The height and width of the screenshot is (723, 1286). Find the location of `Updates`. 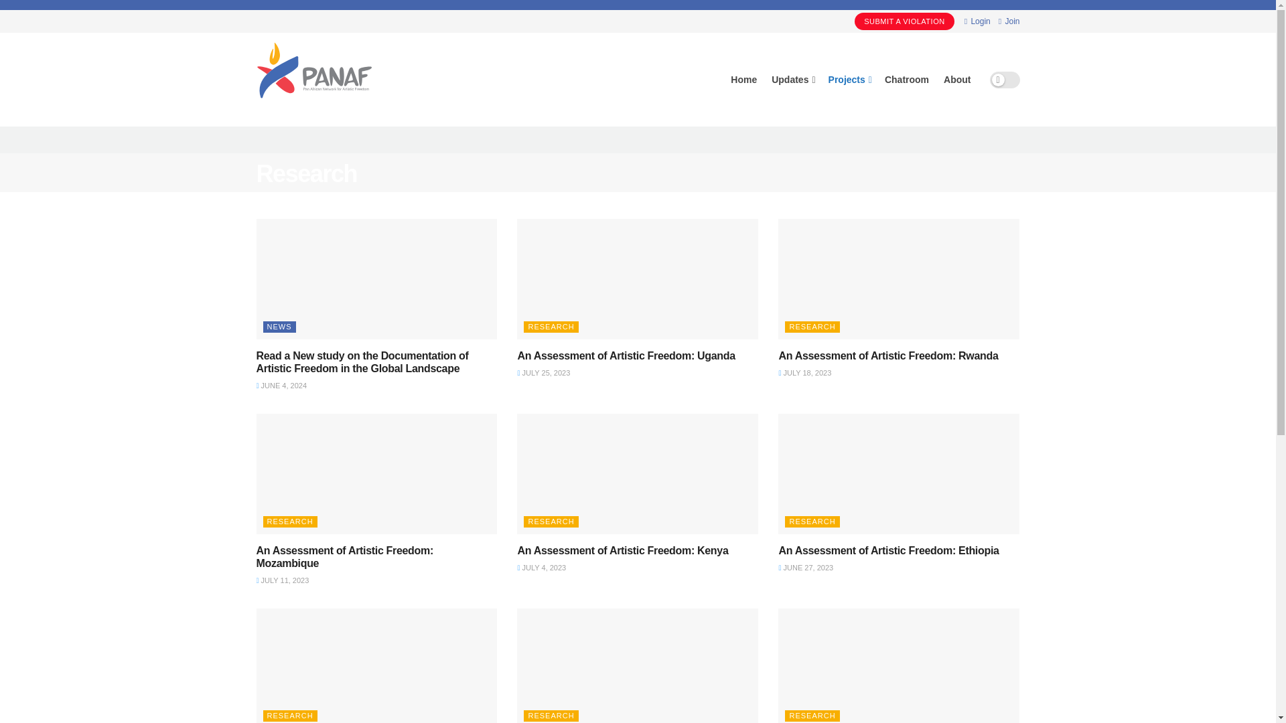

Updates is located at coordinates (792, 79).